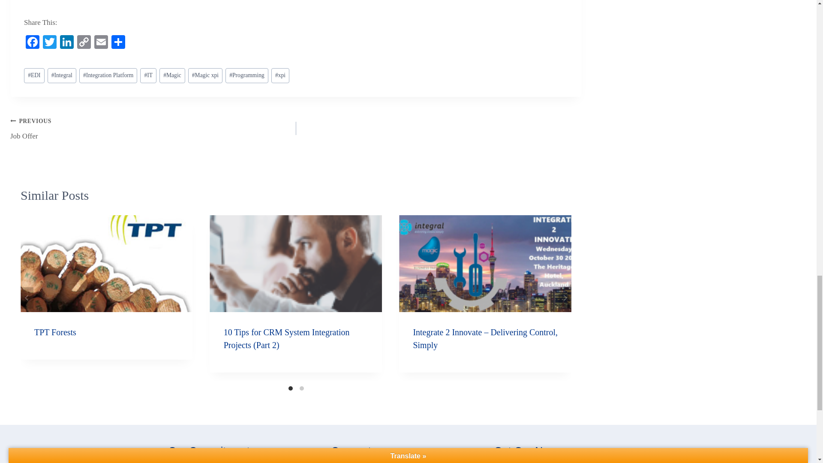 The image size is (823, 463). What do you see at coordinates (148, 75) in the screenshot?
I see `IT` at bounding box center [148, 75].